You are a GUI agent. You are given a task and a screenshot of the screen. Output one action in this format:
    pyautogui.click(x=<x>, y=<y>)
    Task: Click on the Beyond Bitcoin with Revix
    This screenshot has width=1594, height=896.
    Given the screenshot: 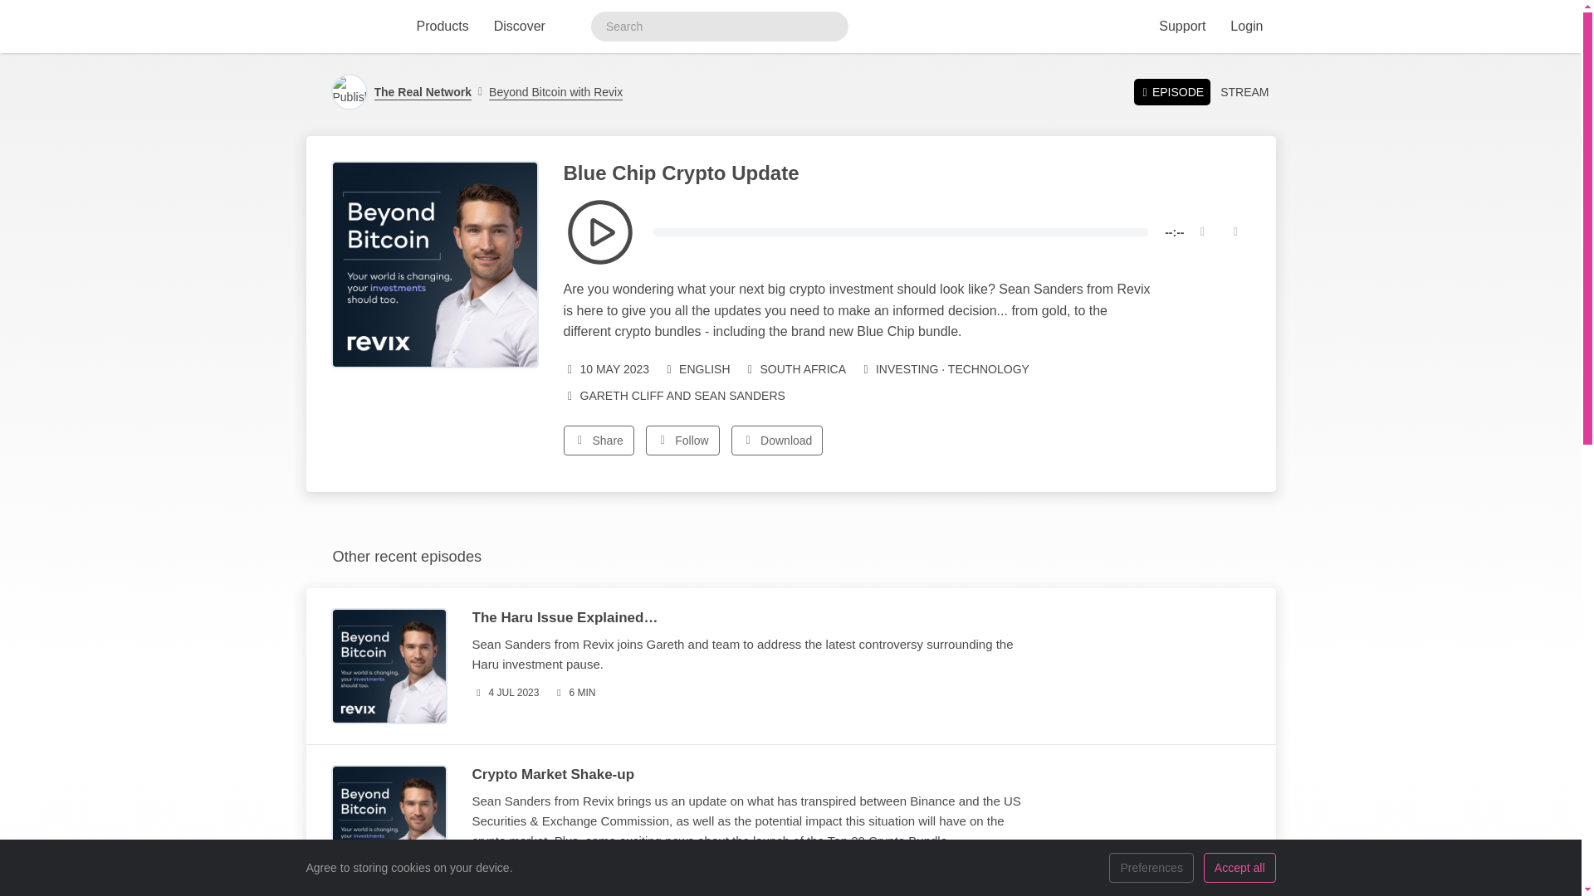 What is the action you would take?
    pyautogui.click(x=550, y=92)
    